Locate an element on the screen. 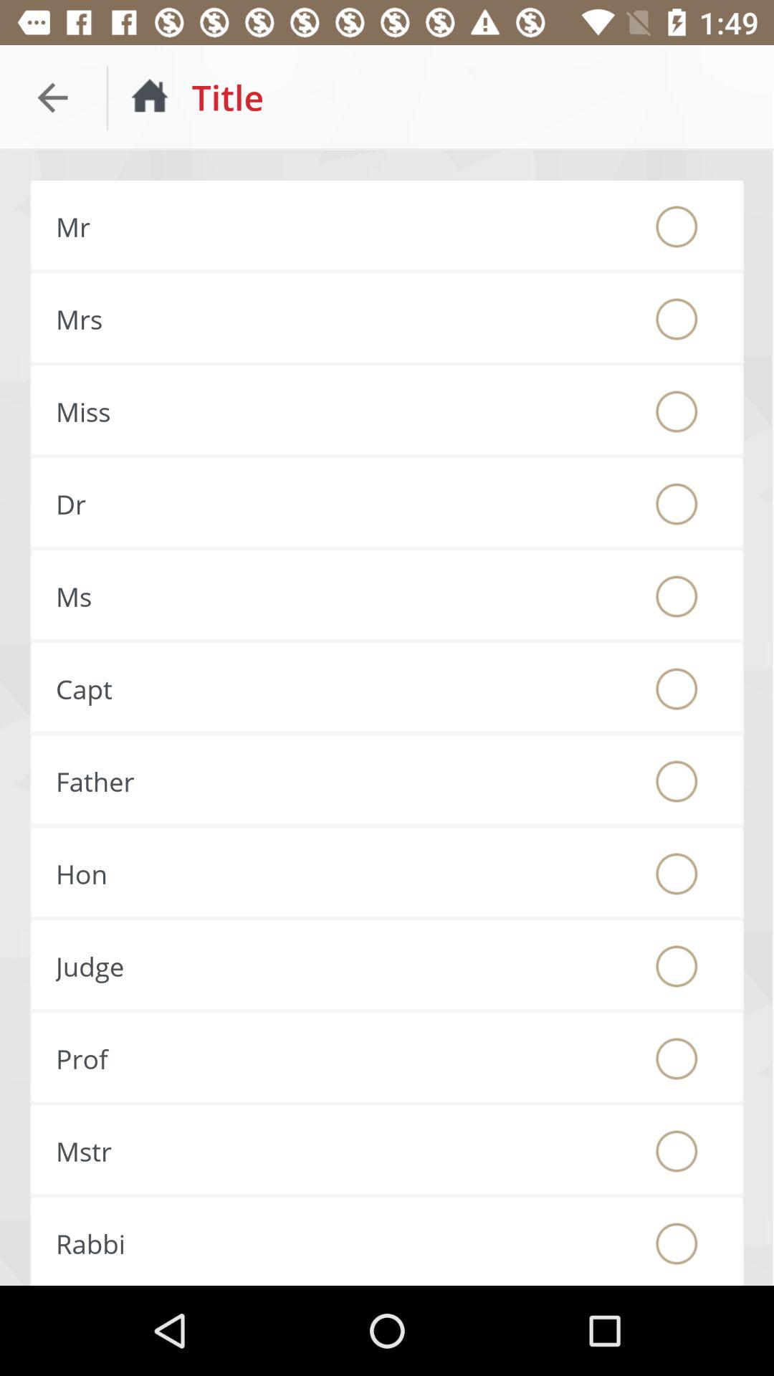 This screenshot has width=774, height=1376. choose rabbi is located at coordinates (677, 1243).